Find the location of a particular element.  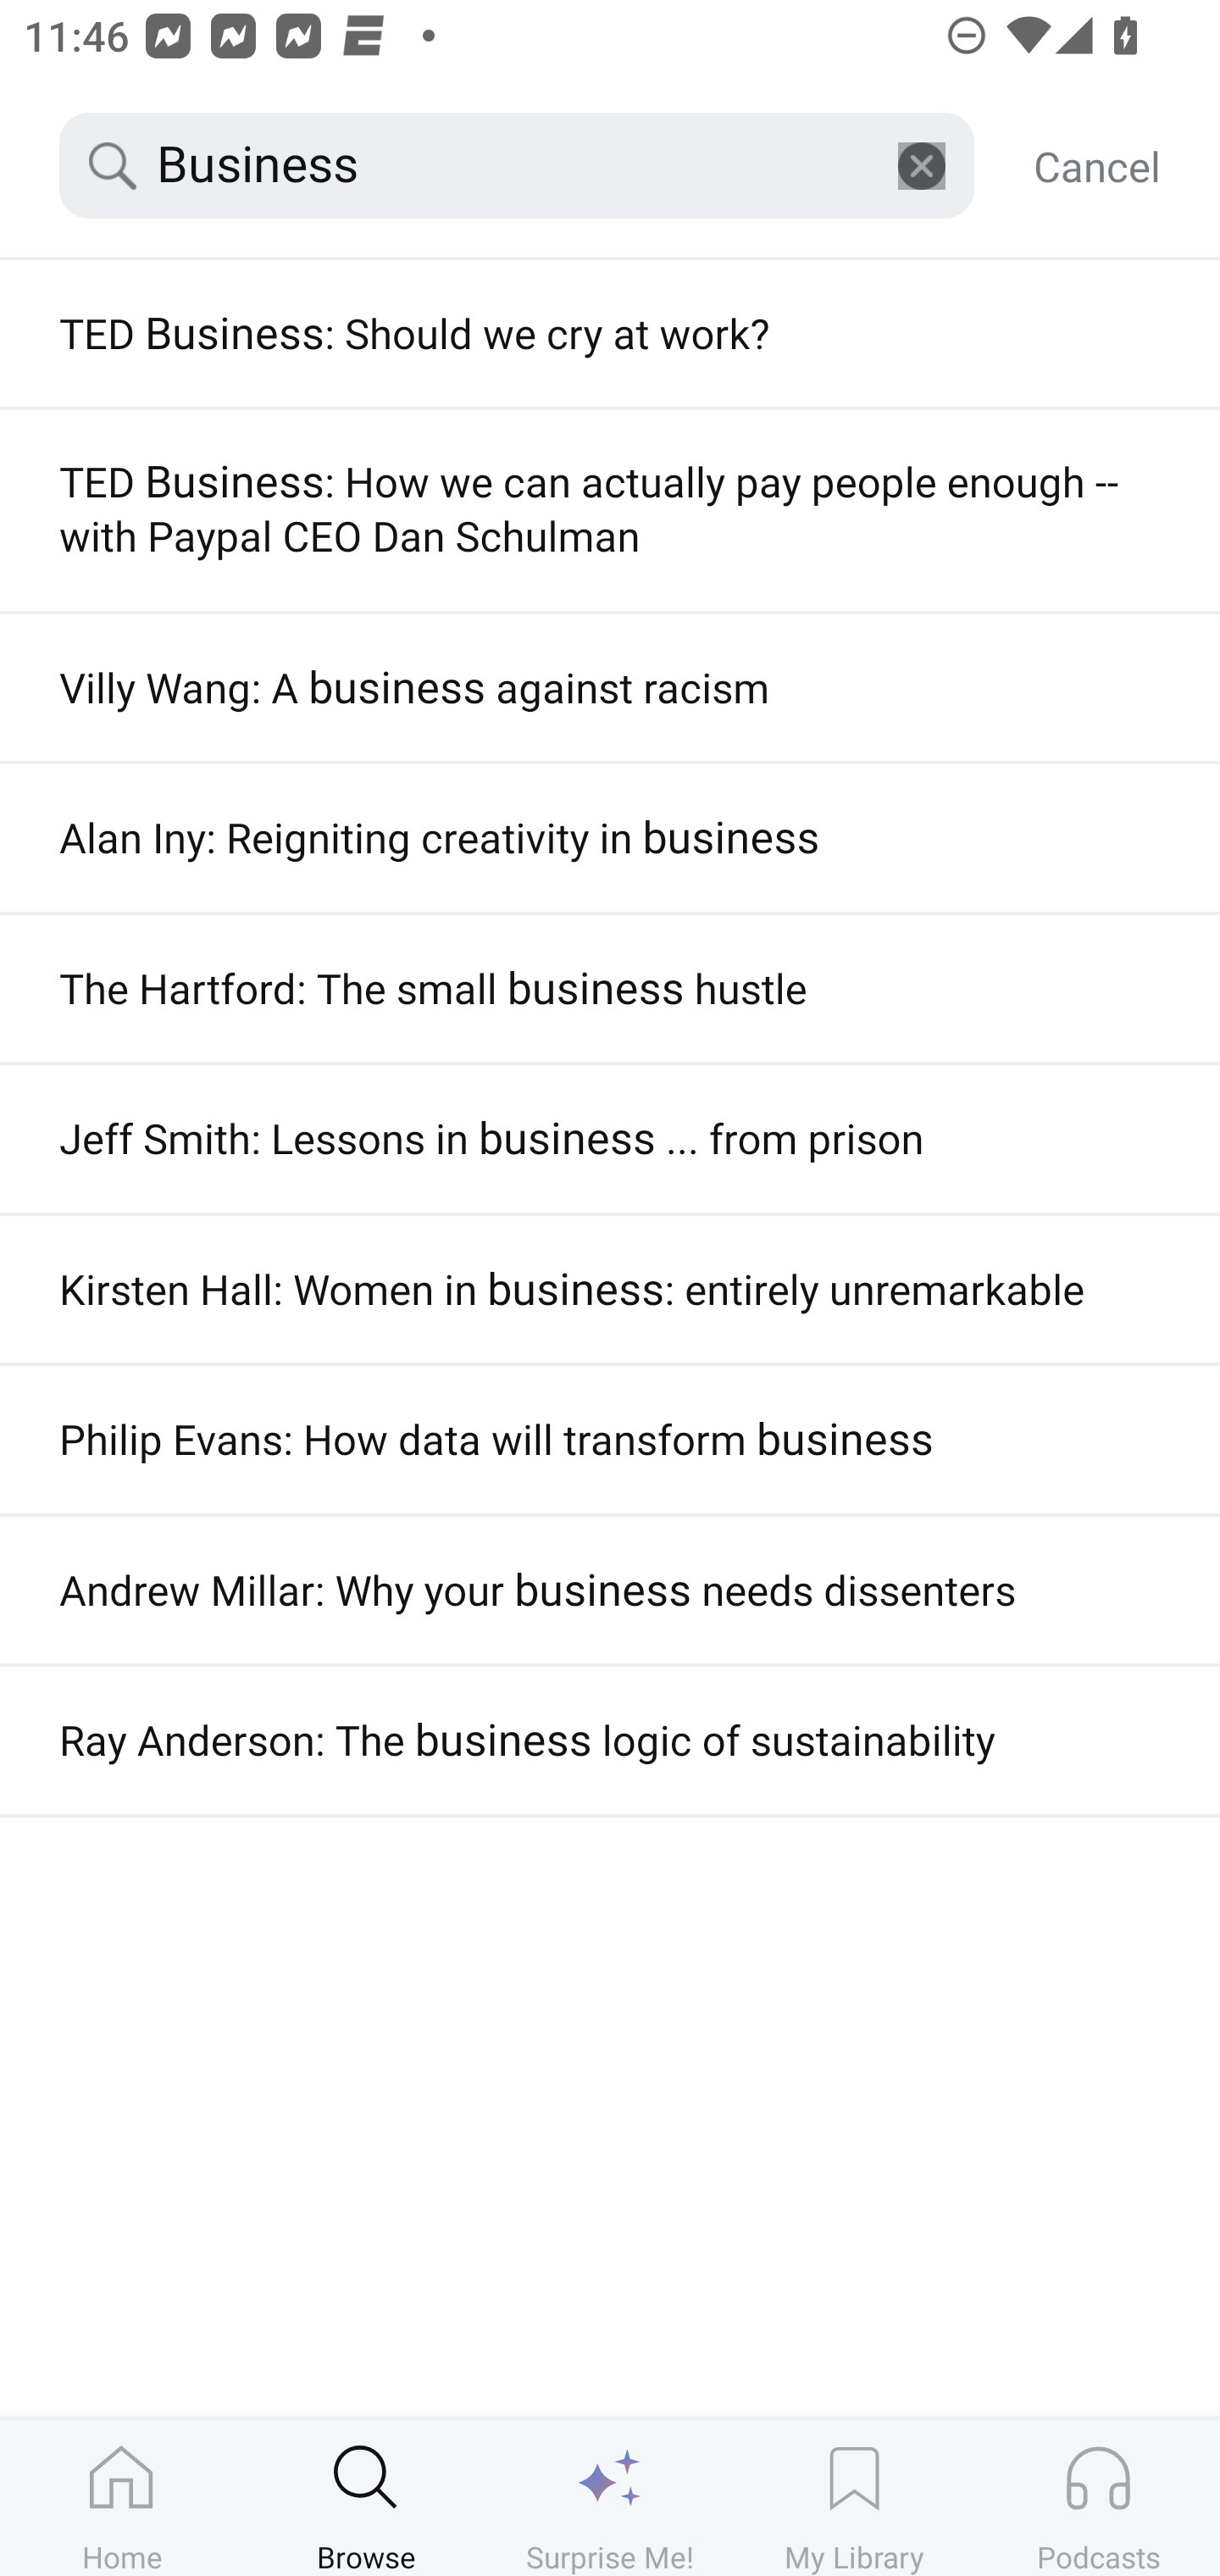

Alan Iny: Reigniting creativity in business is located at coordinates (610, 838).